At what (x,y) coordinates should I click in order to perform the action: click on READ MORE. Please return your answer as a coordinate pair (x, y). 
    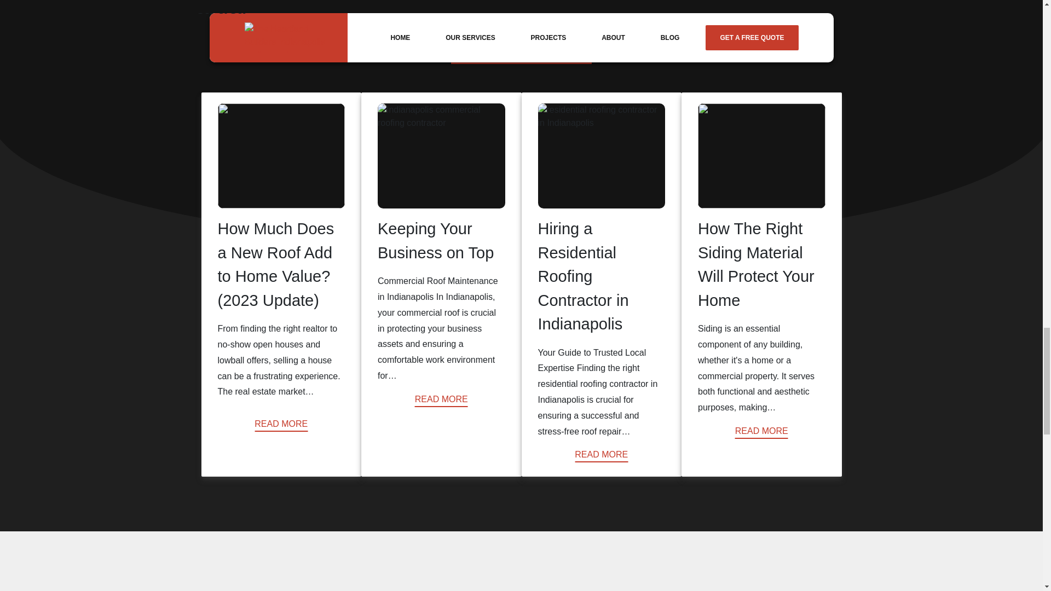
    Looking at the image, I should click on (601, 454).